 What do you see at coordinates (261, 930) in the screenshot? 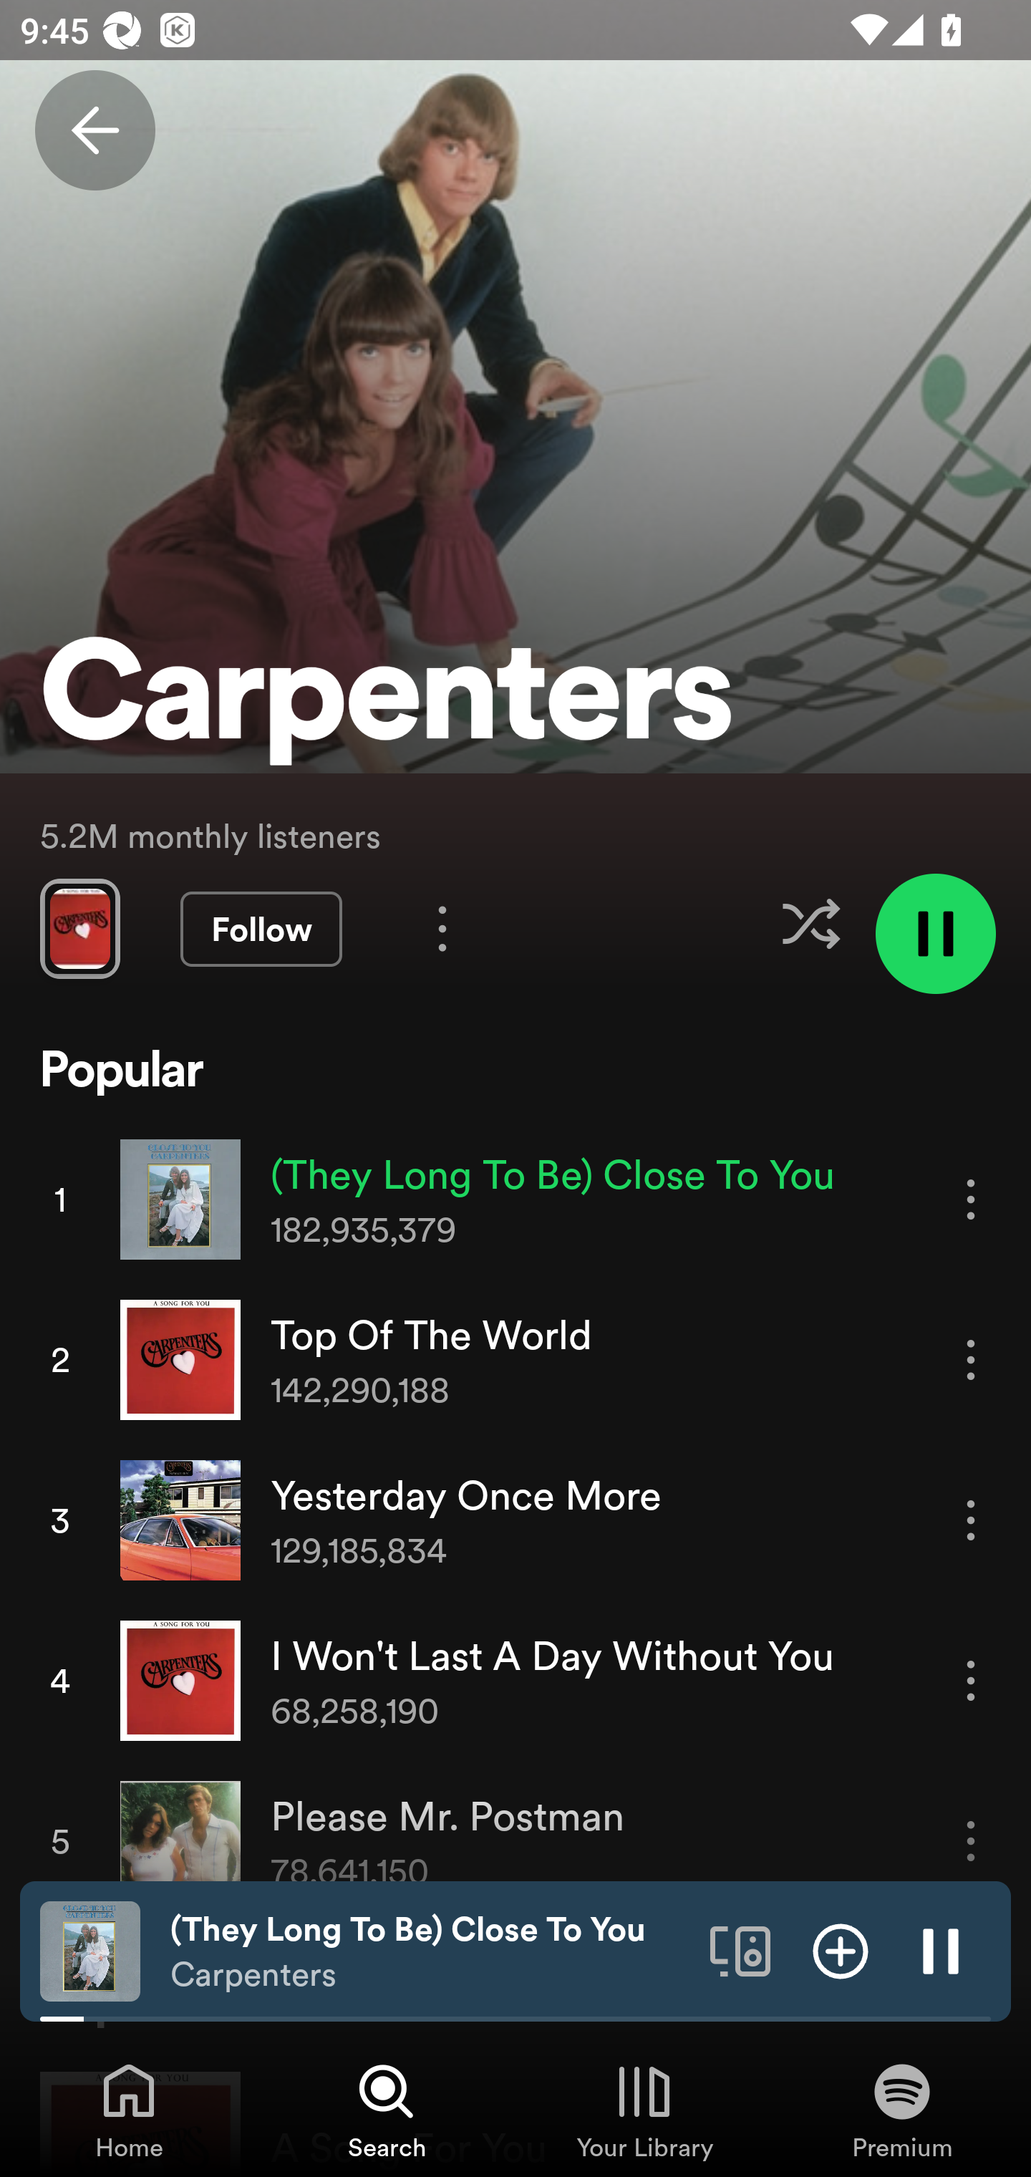
I see `Follow` at bounding box center [261, 930].